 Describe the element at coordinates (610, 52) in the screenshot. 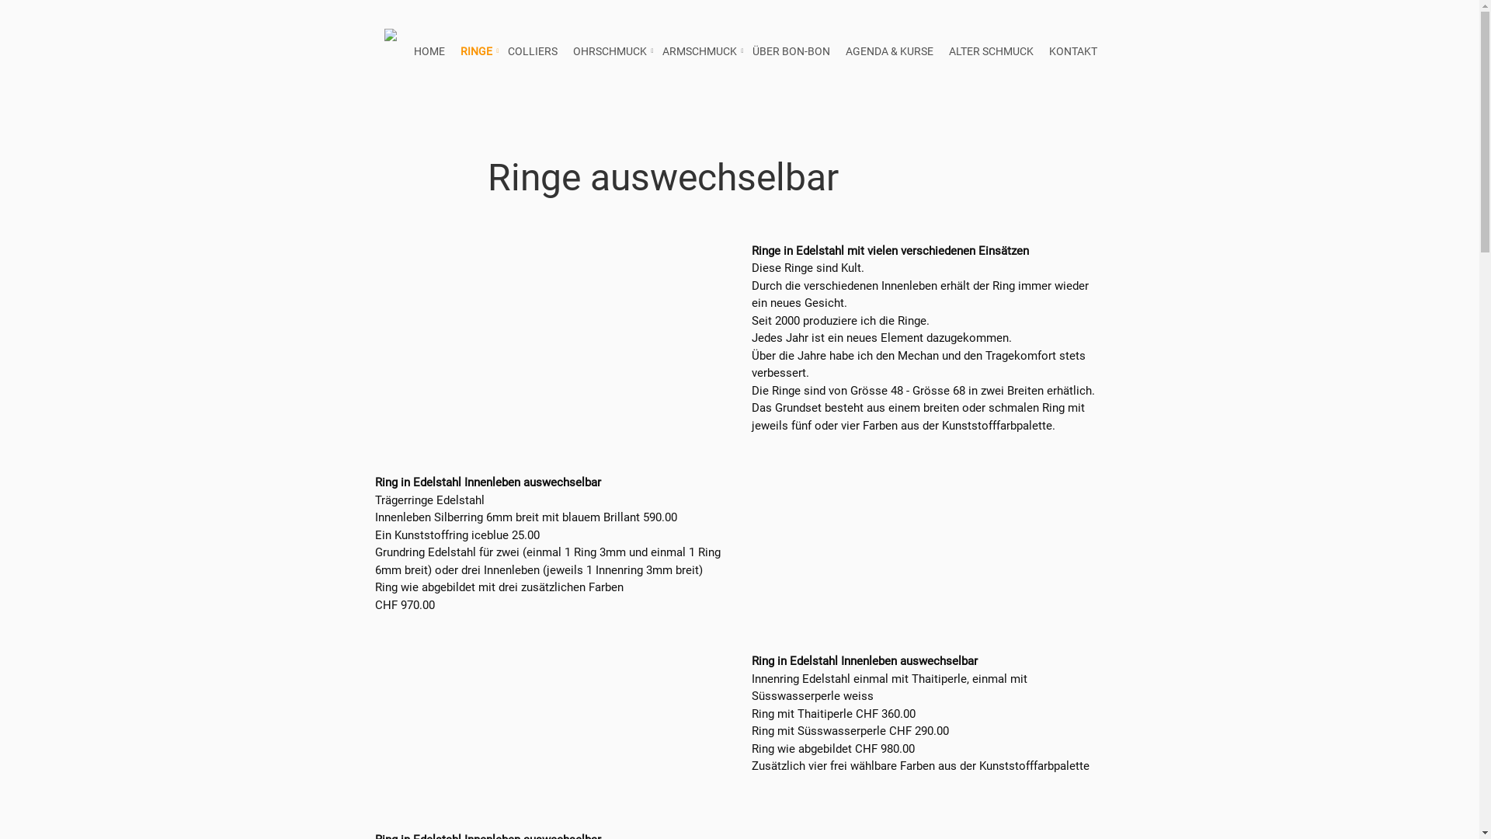

I see `OHRSCHMUCK` at that location.